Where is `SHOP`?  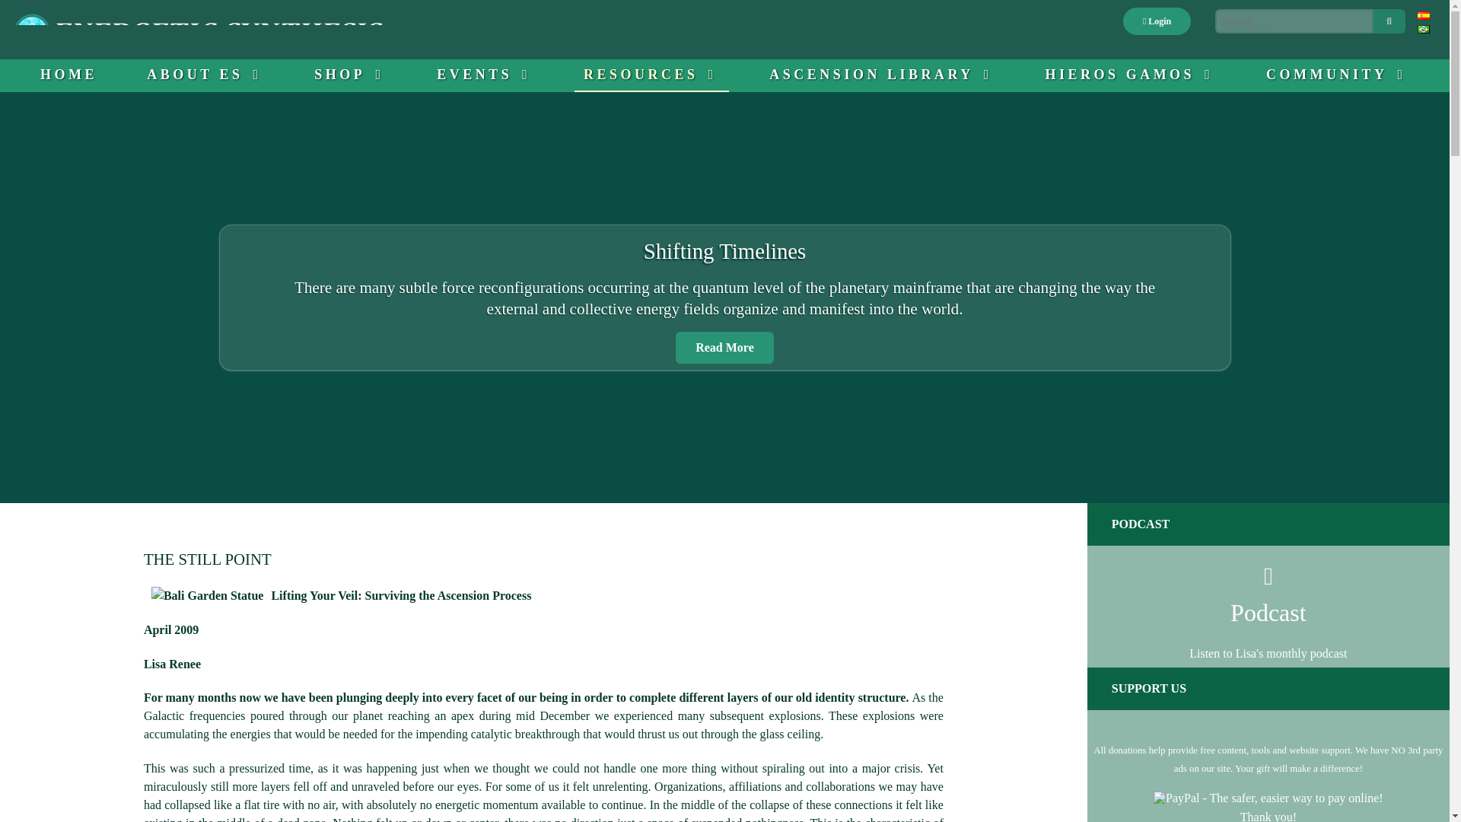 SHOP is located at coordinates (350, 75).